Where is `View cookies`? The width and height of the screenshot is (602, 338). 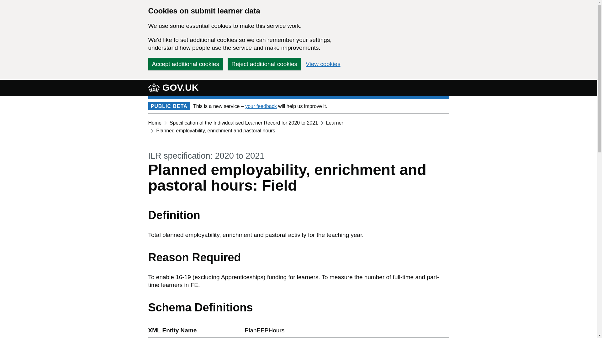
View cookies is located at coordinates (323, 64).